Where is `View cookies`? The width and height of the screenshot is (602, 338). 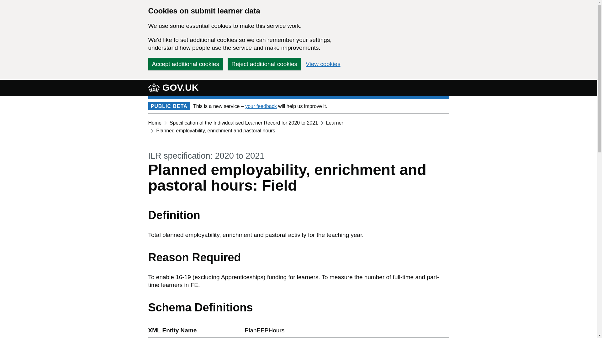
View cookies is located at coordinates (323, 64).